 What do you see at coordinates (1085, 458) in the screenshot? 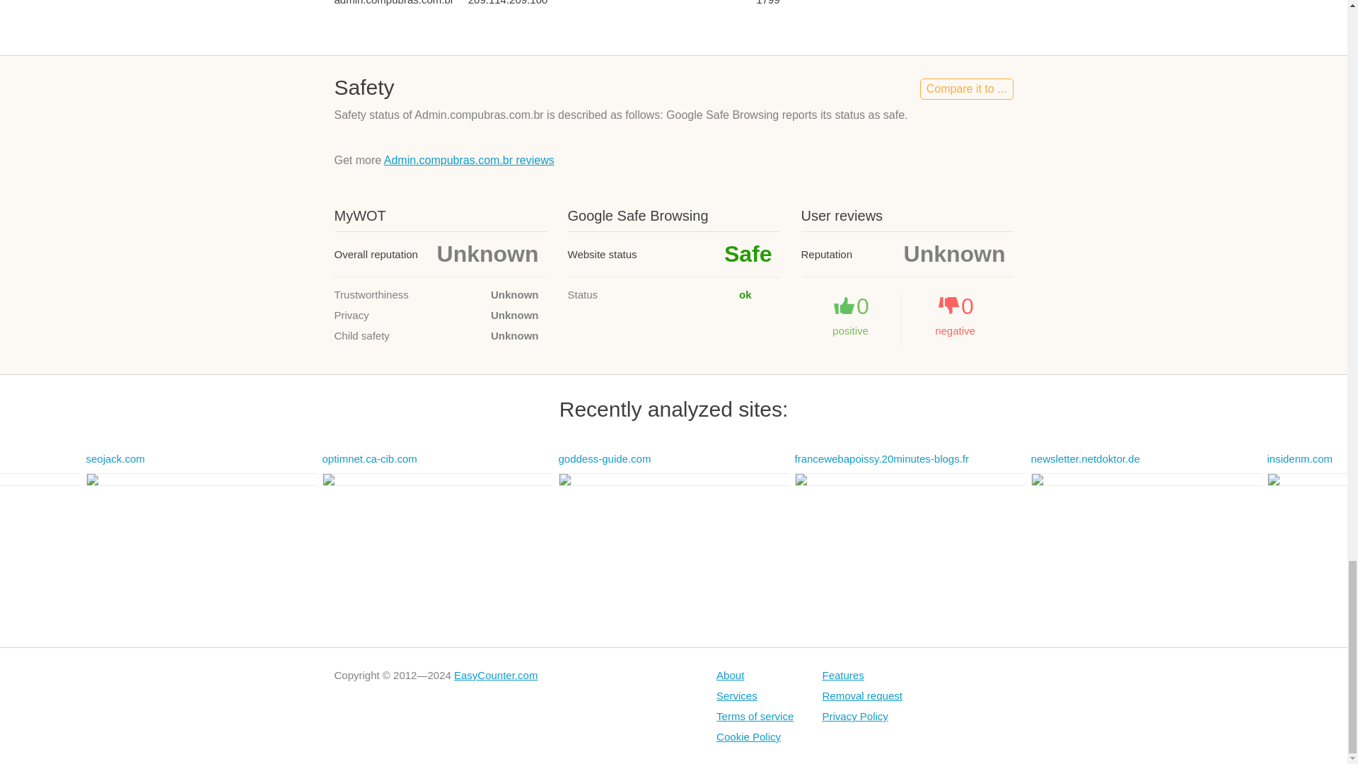
I see `newsletter.netdoktor.de` at bounding box center [1085, 458].